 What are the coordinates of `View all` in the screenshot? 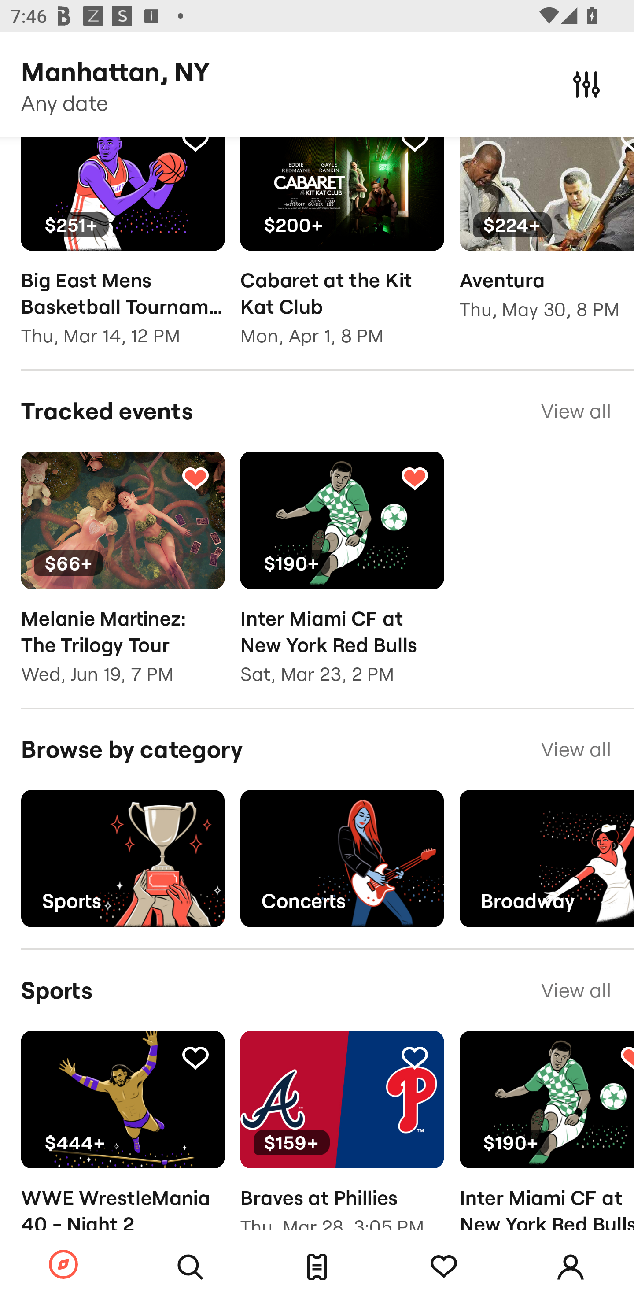 It's located at (576, 411).